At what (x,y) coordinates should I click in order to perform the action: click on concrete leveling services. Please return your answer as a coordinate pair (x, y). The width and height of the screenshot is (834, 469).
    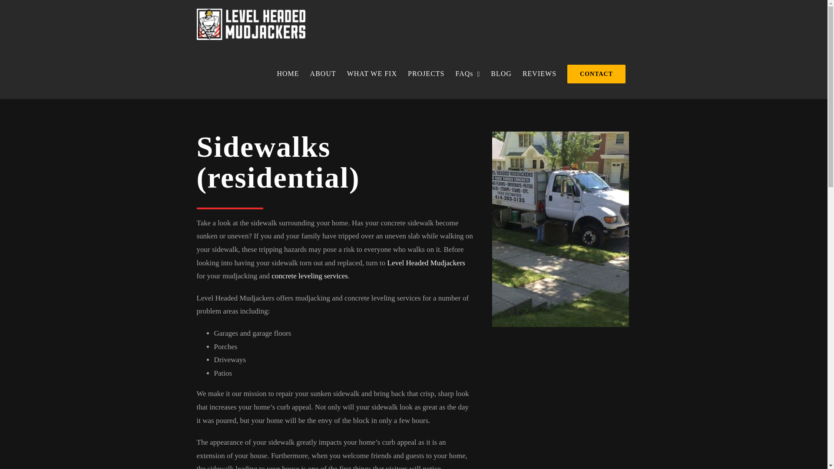
    Looking at the image, I should click on (309, 276).